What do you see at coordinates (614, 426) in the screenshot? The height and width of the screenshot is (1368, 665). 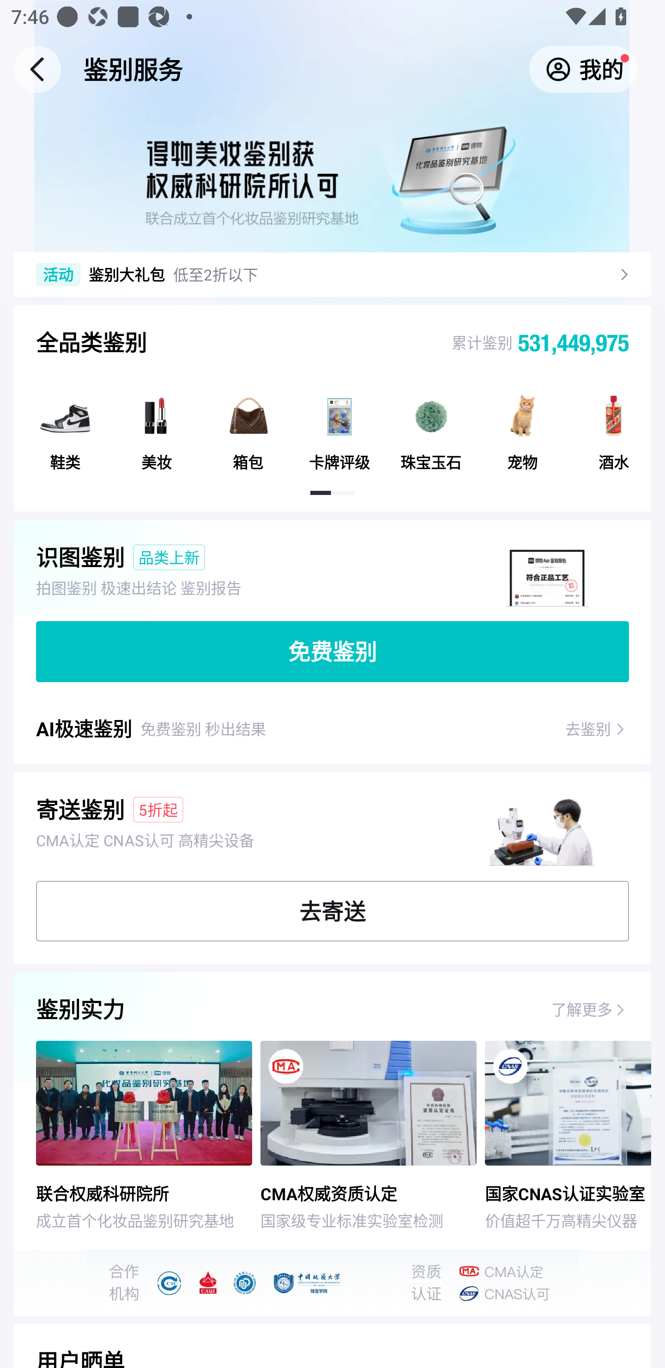 I see `酒水` at bounding box center [614, 426].